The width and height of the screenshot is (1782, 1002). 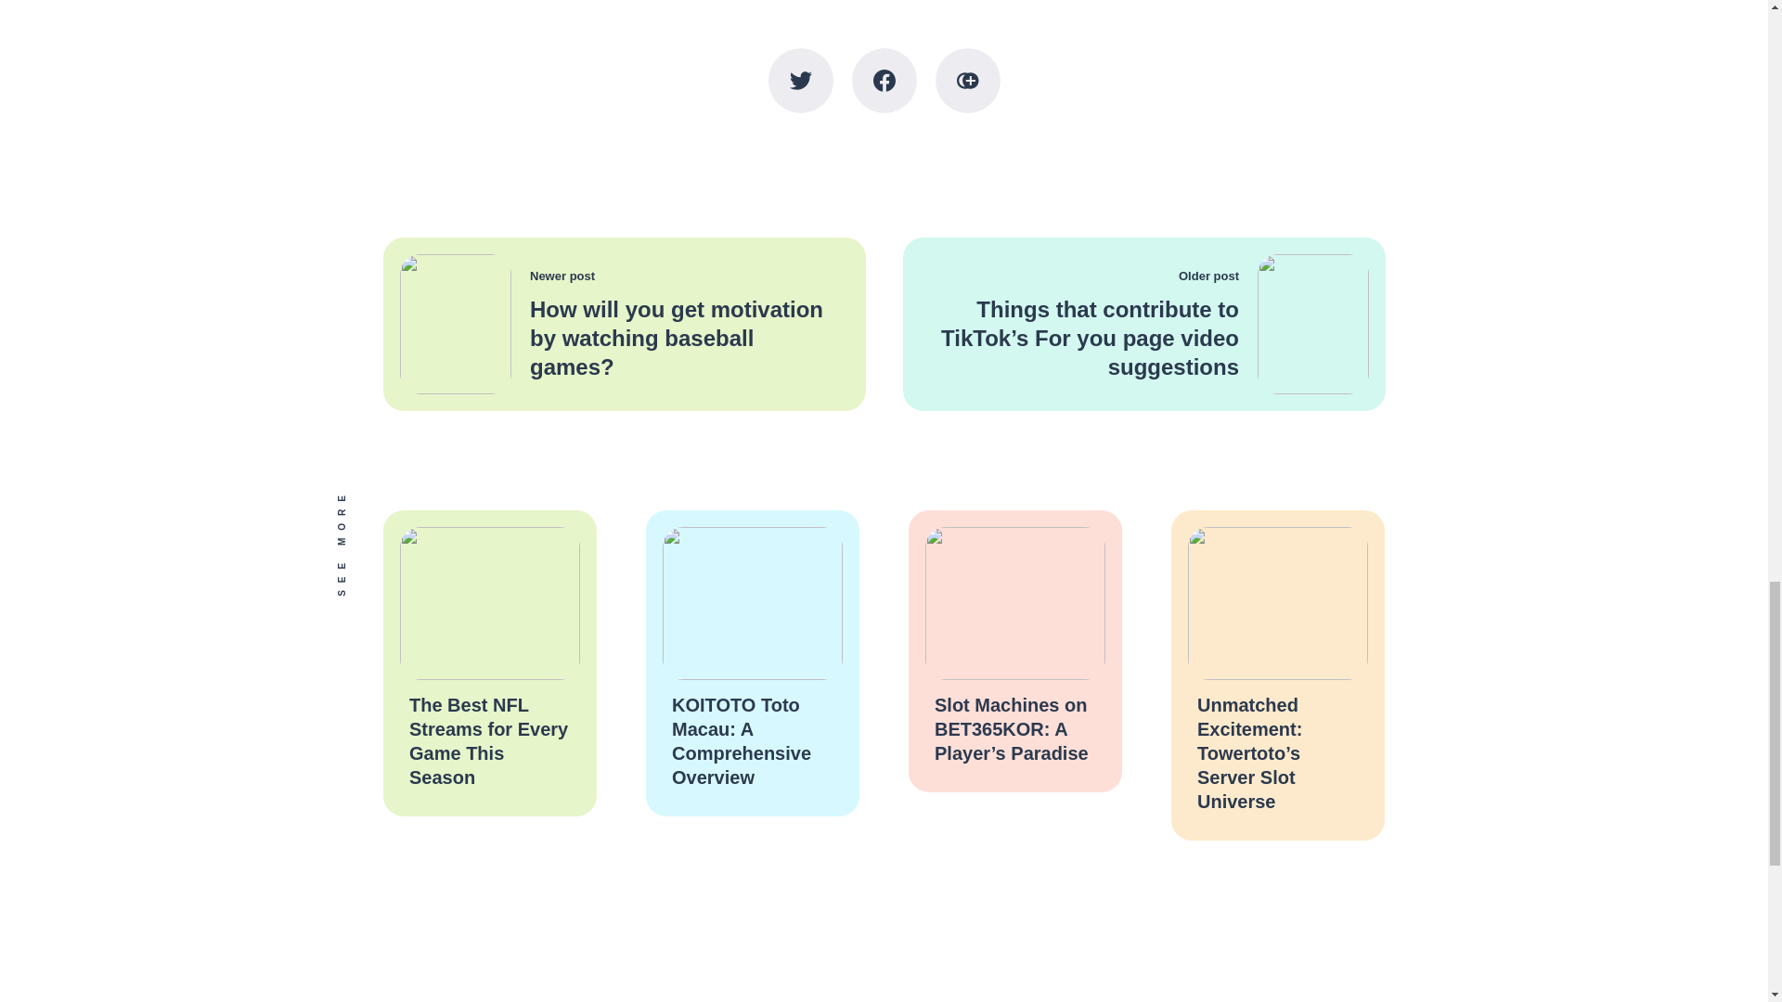 What do you see at coordinates (486, 740) in the screenshot?
I see `The Best NFL Streams for Every Game This Season` at bounding box center [486, 740].